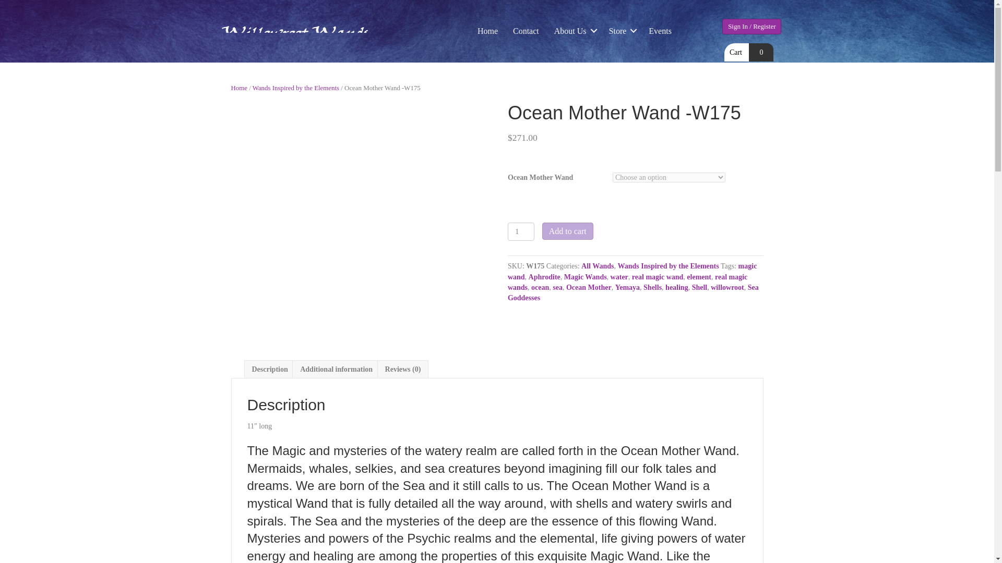 The image size is (1002, 563). Describe the element at coordinates (652, 288) in the screenshot. I see `Shells` at that location.